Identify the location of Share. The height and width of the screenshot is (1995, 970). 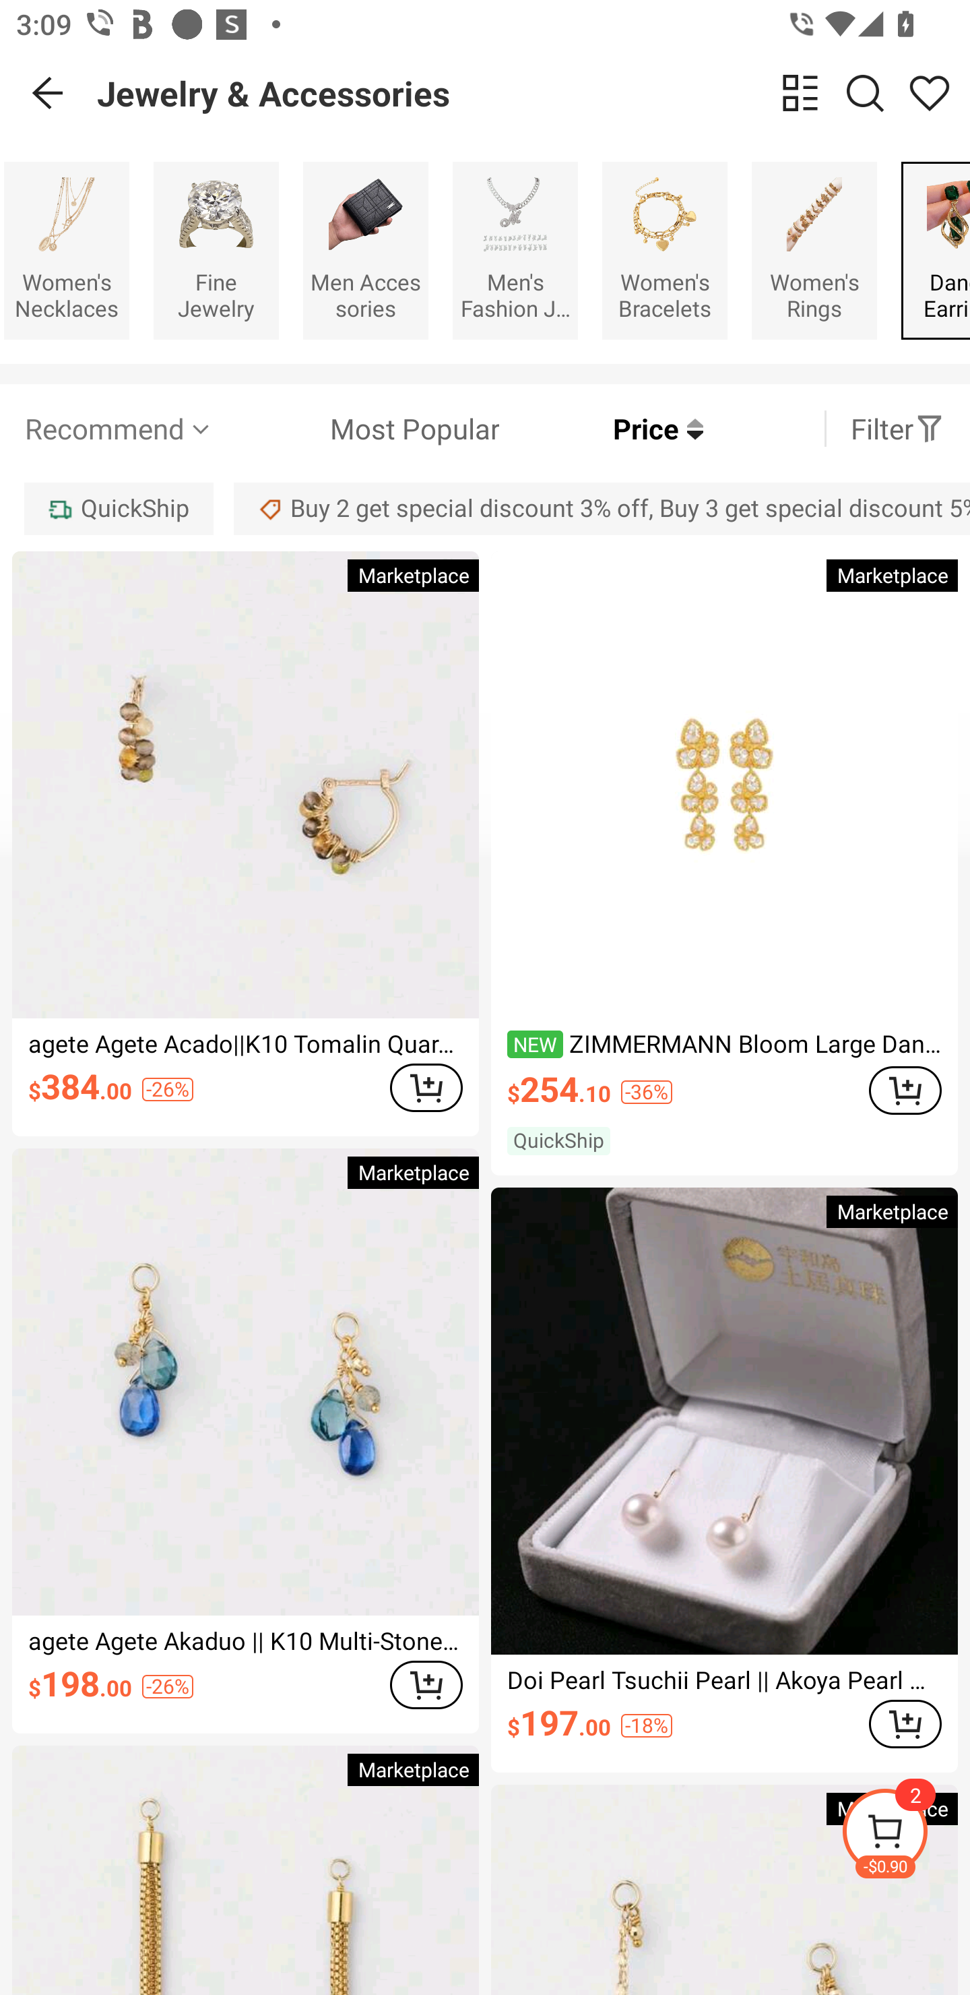
(930, 92).